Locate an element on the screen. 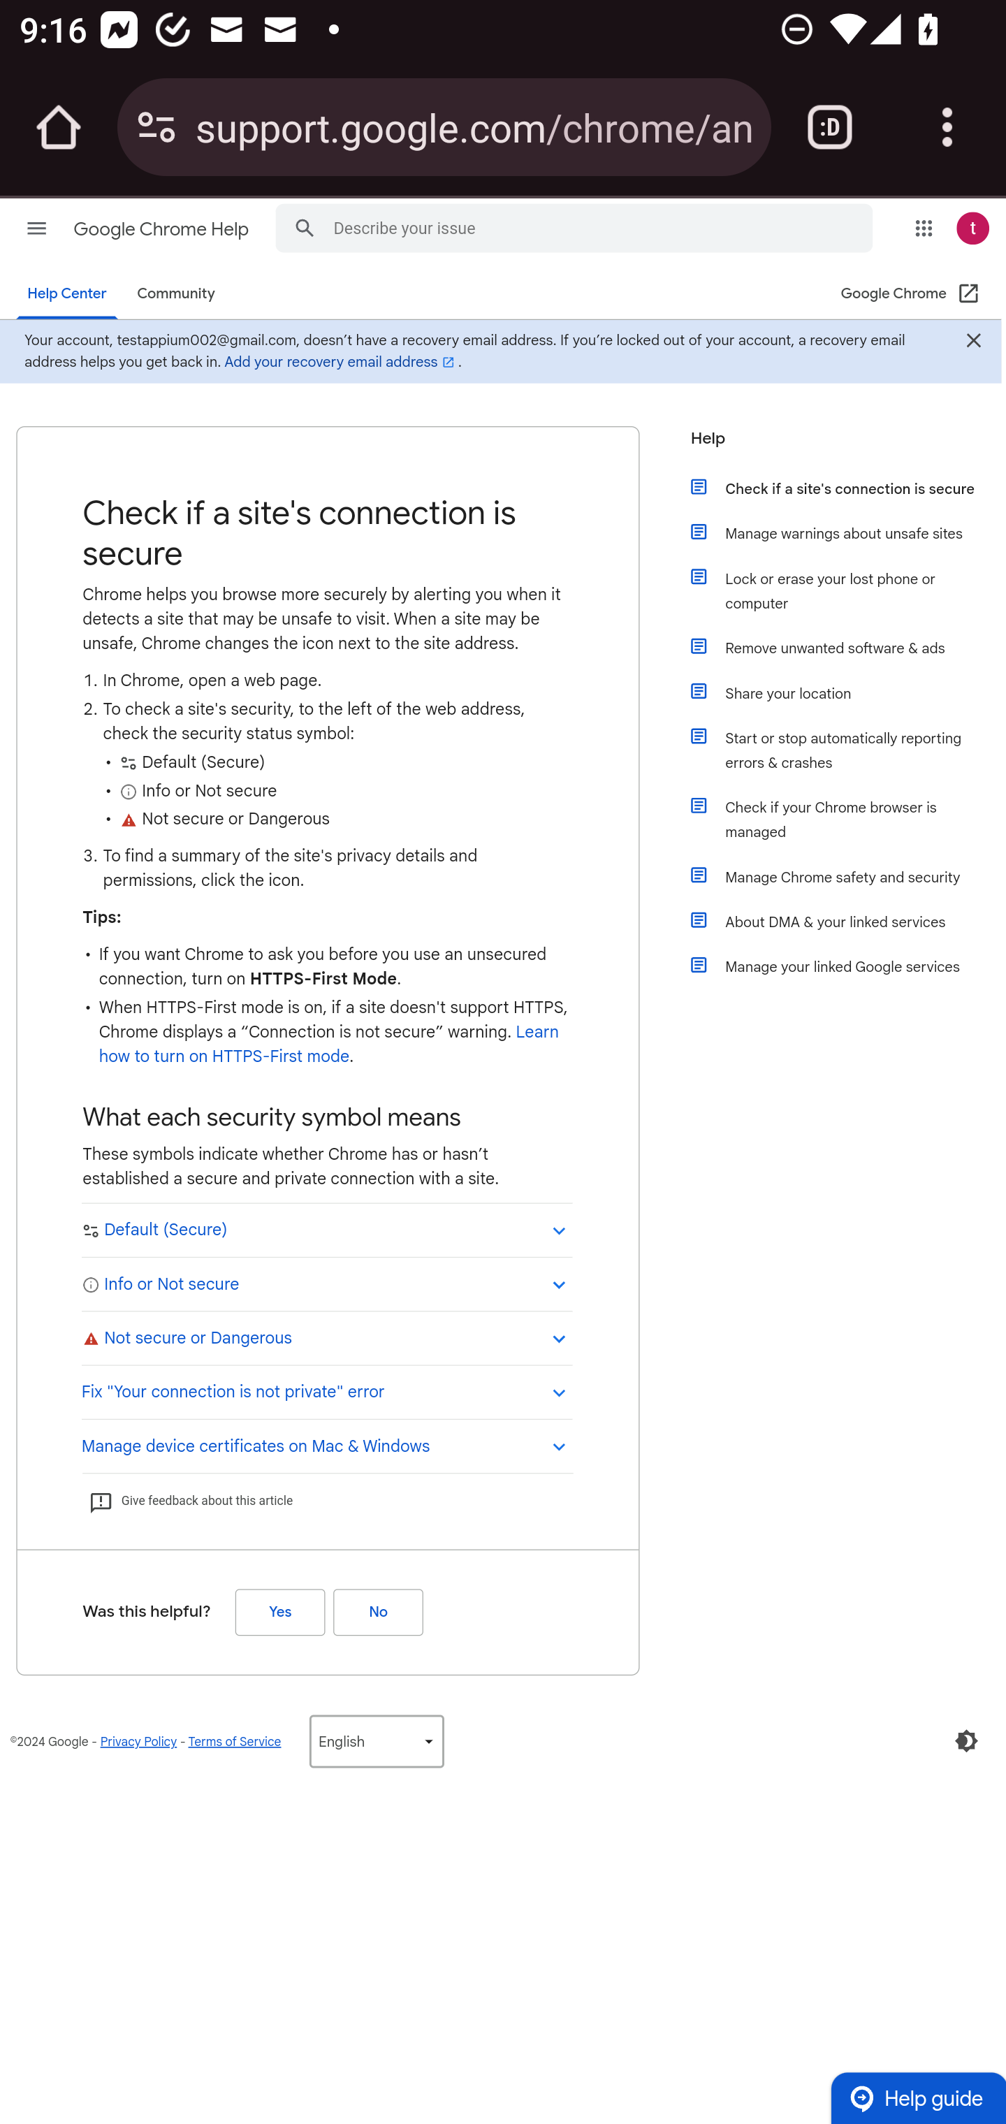  Enable Dark Mode is located at coordinates (966, 1740).